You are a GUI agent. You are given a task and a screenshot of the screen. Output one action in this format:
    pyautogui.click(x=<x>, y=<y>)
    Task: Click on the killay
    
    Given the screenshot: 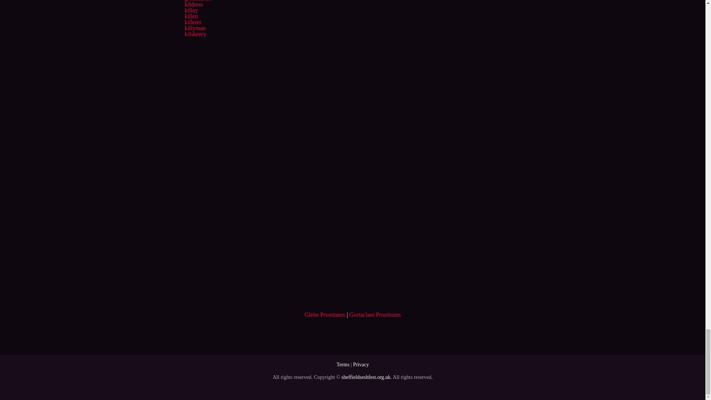 What is the action you would take?
    pyautogui.click(x=191, y=10)
    